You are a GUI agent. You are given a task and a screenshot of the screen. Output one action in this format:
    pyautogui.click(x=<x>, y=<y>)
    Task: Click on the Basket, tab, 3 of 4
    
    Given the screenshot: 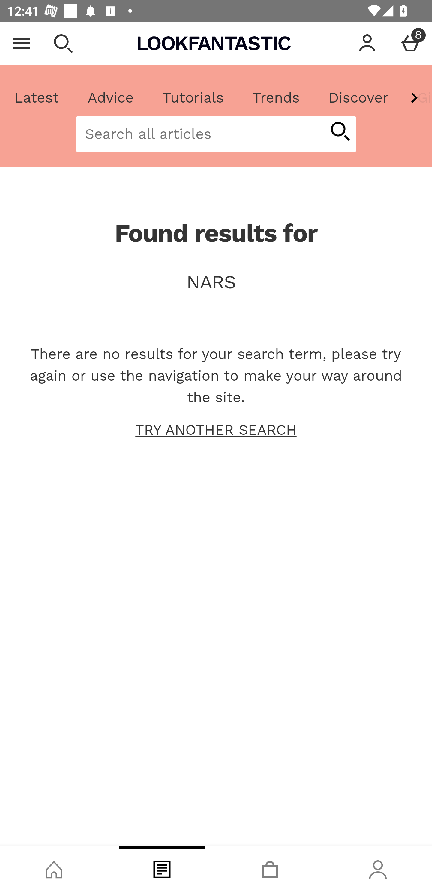 What is the action you would take?
    pyautogui.click(x=270, y=868)
    